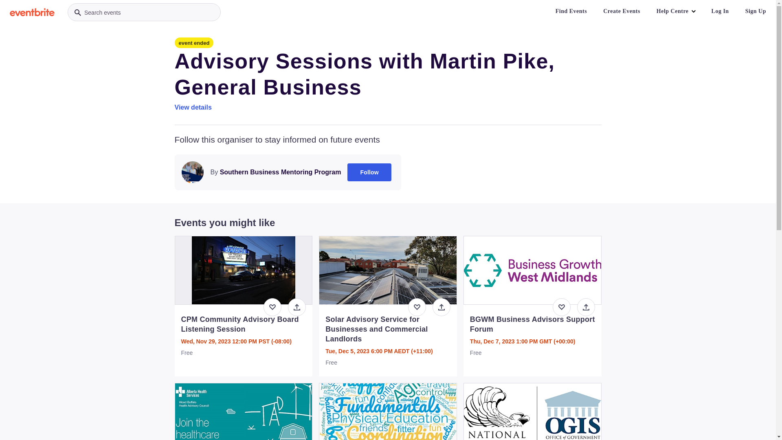  Describe the element at coordinates (720, 11) in the screenshot. I see `Log In` at that location.